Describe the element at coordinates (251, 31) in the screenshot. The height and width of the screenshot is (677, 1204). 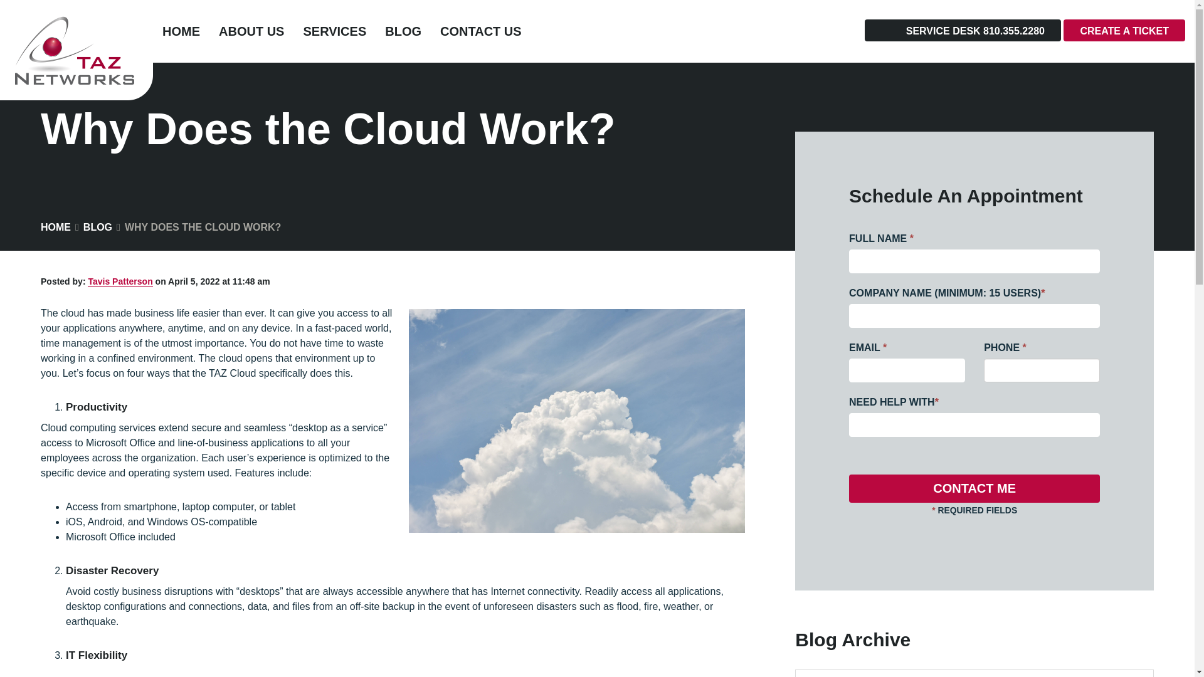
I see `ABOUT US` at that location.